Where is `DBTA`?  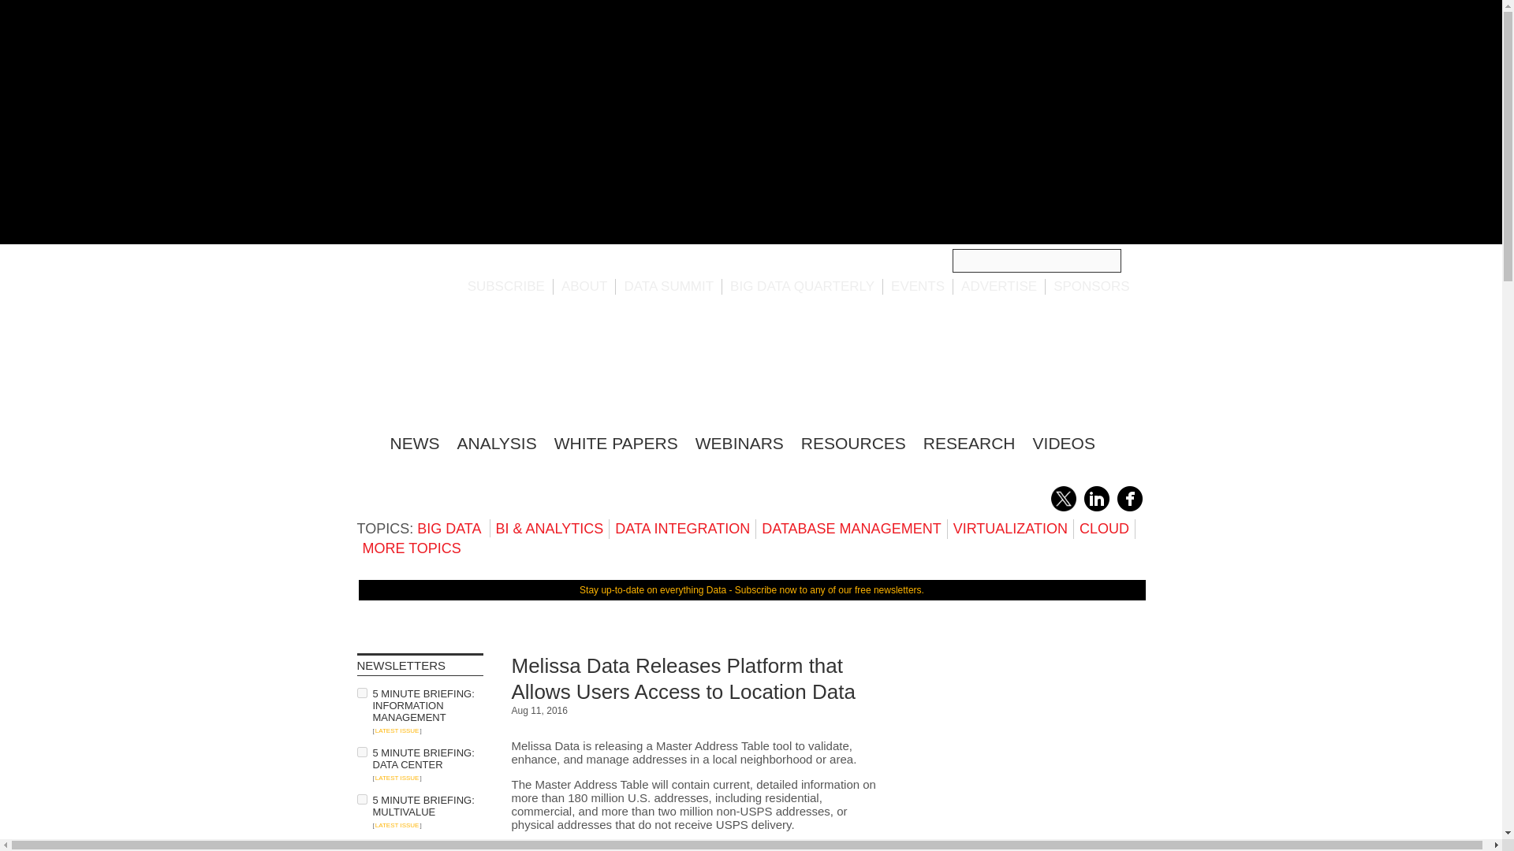 DBTA is located at coordinates (452, 366).